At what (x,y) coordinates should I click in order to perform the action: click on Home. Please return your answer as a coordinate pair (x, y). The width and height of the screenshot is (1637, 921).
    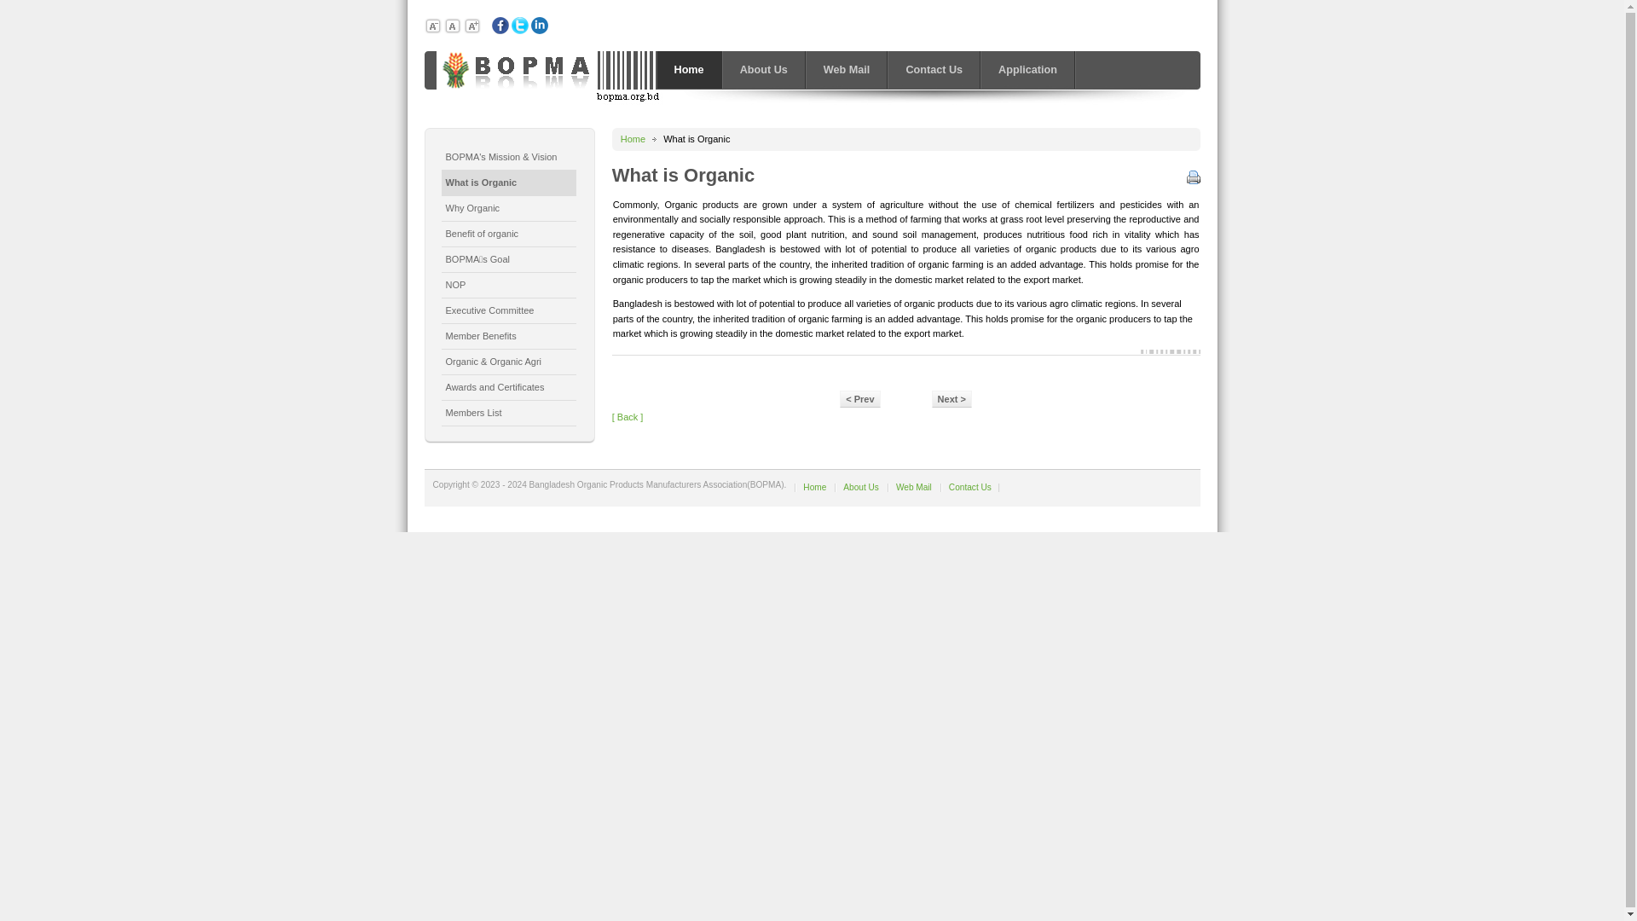
    Looking at the image, I should click on (633, 139).